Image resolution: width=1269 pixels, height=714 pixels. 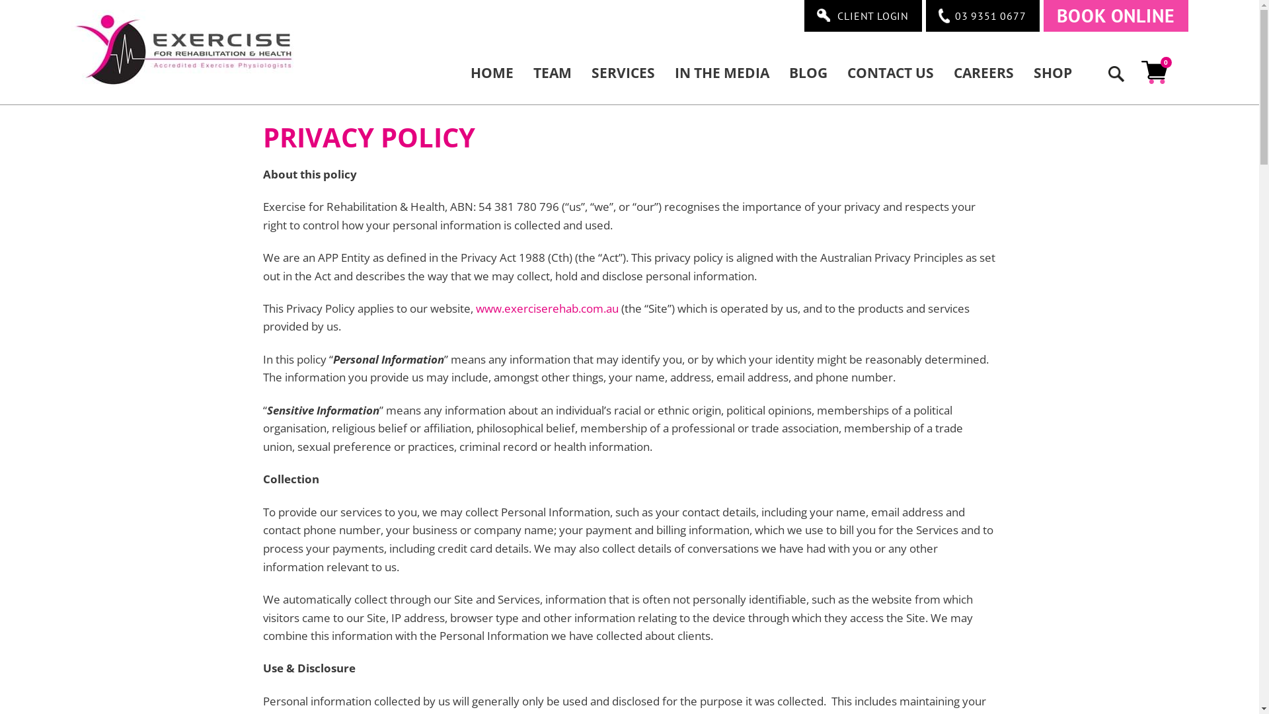 I want to click on CLIENT LOGIN, so click(x=863, y=16).